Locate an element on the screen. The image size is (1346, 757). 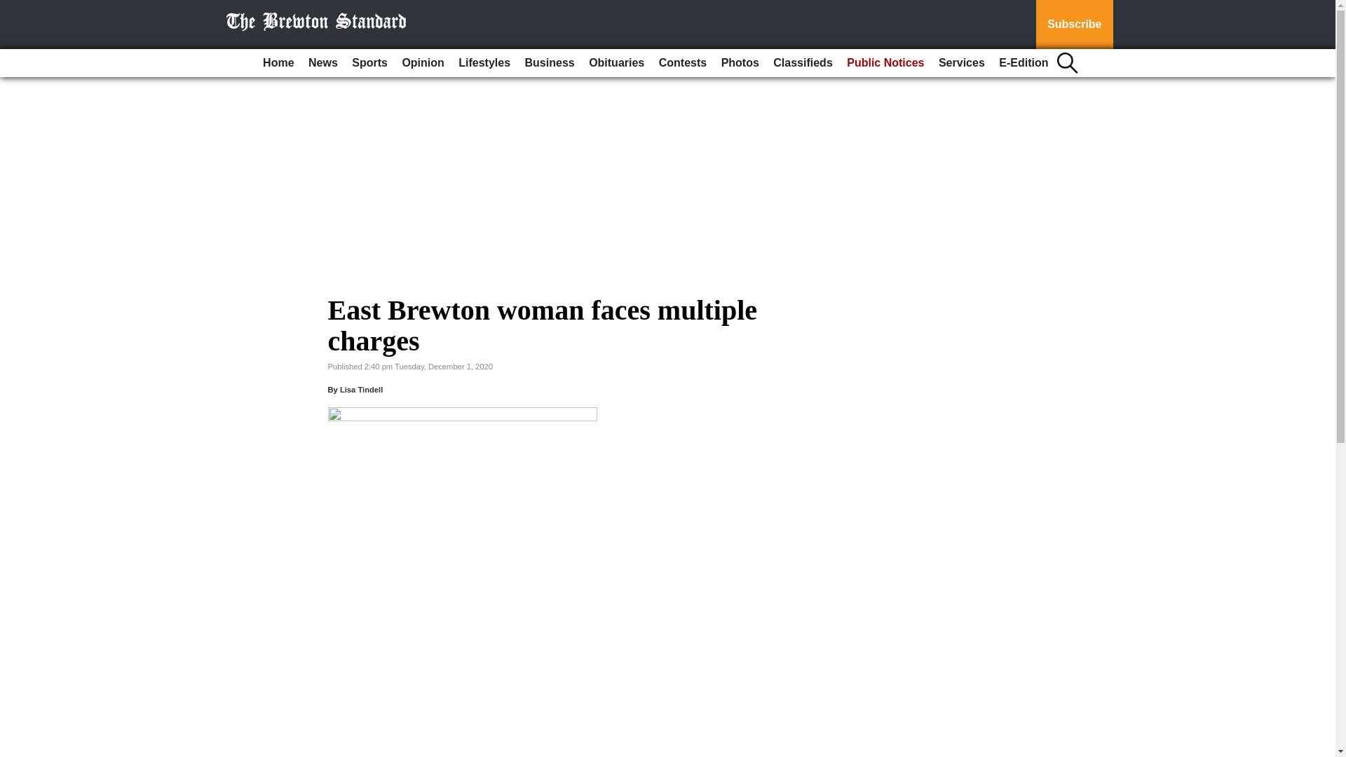
Lifestyles is located at coordinates (484, 63).